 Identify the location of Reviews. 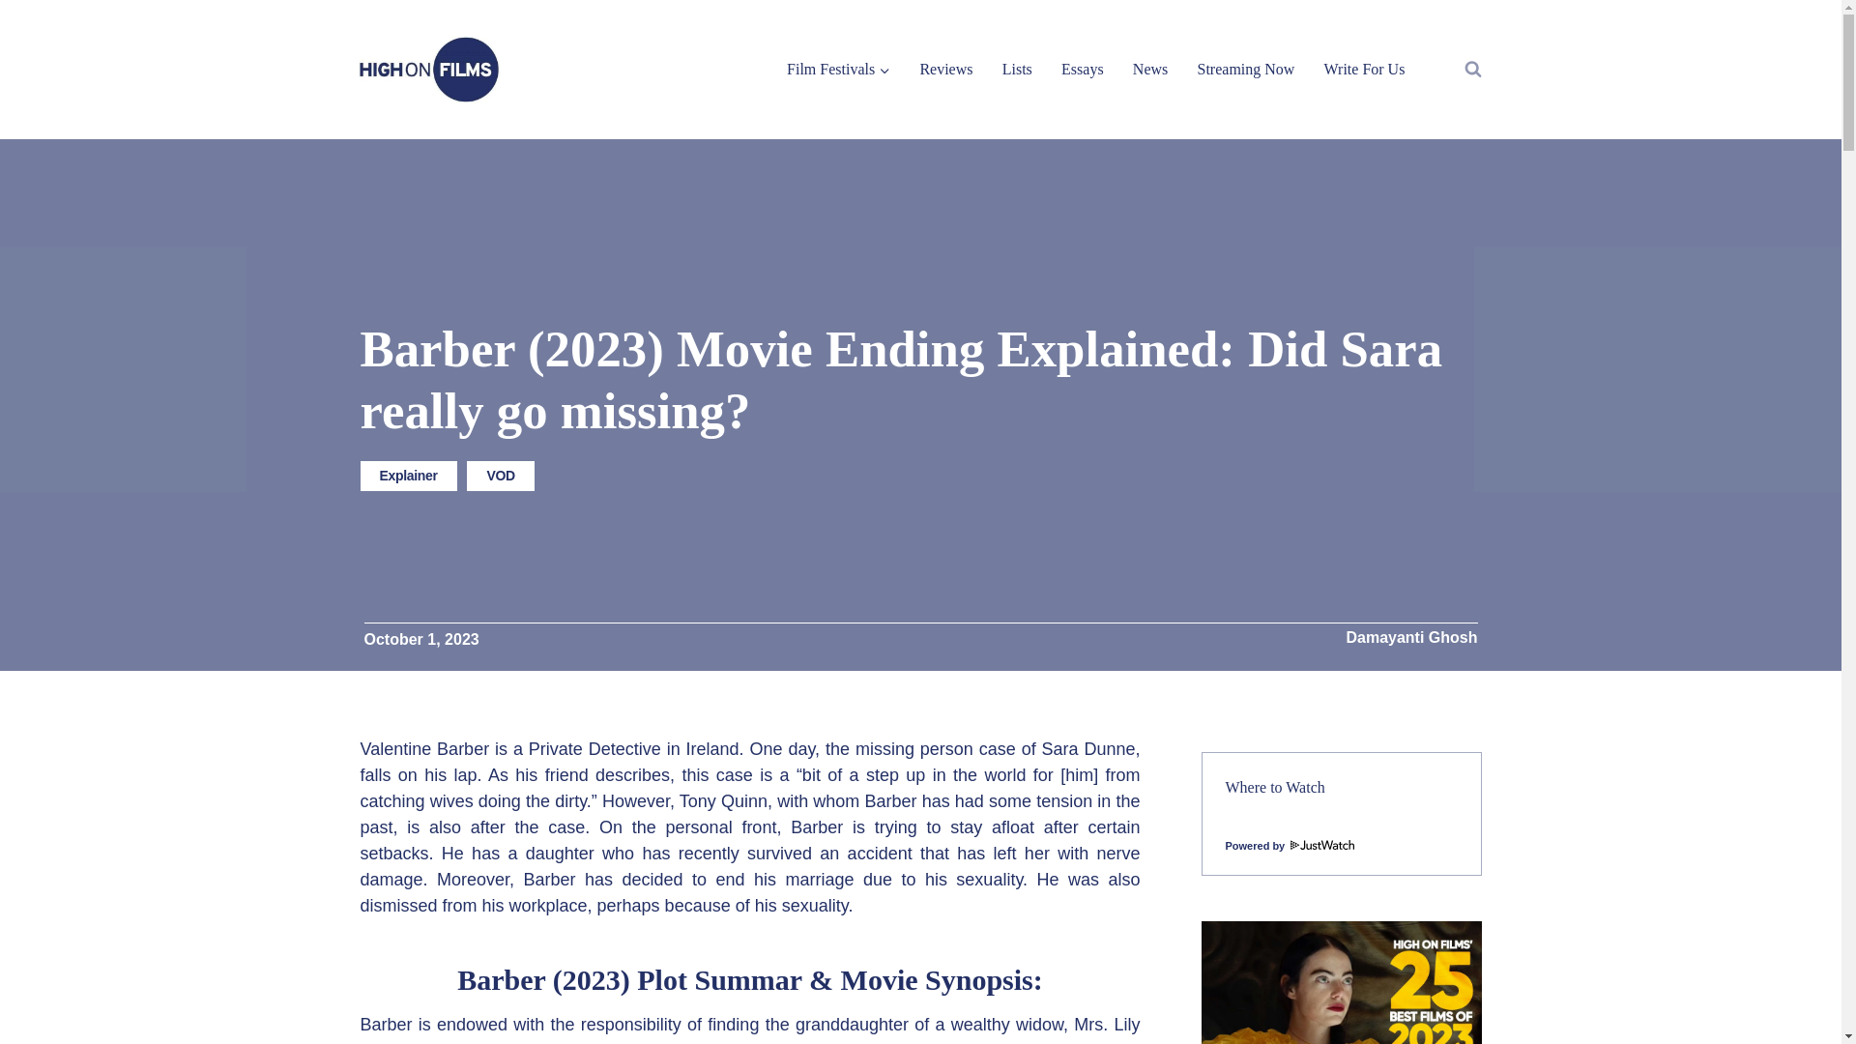
(945, 68).